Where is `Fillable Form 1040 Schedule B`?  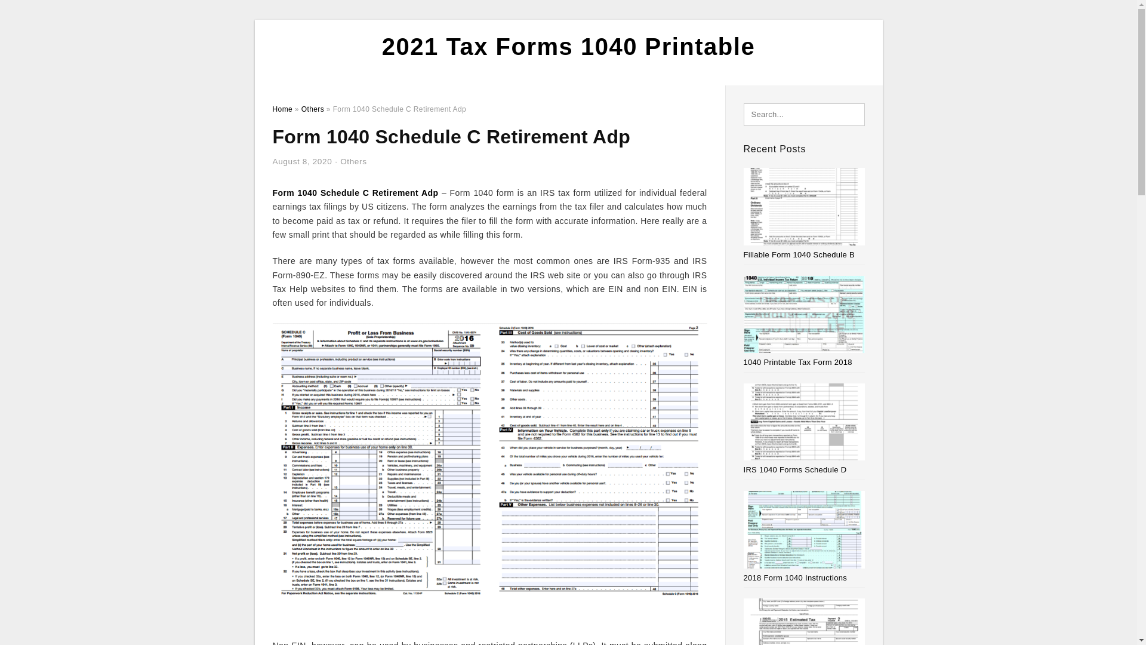 Fillable Form 1040 Schedule B is located at coordinates (799, 254).